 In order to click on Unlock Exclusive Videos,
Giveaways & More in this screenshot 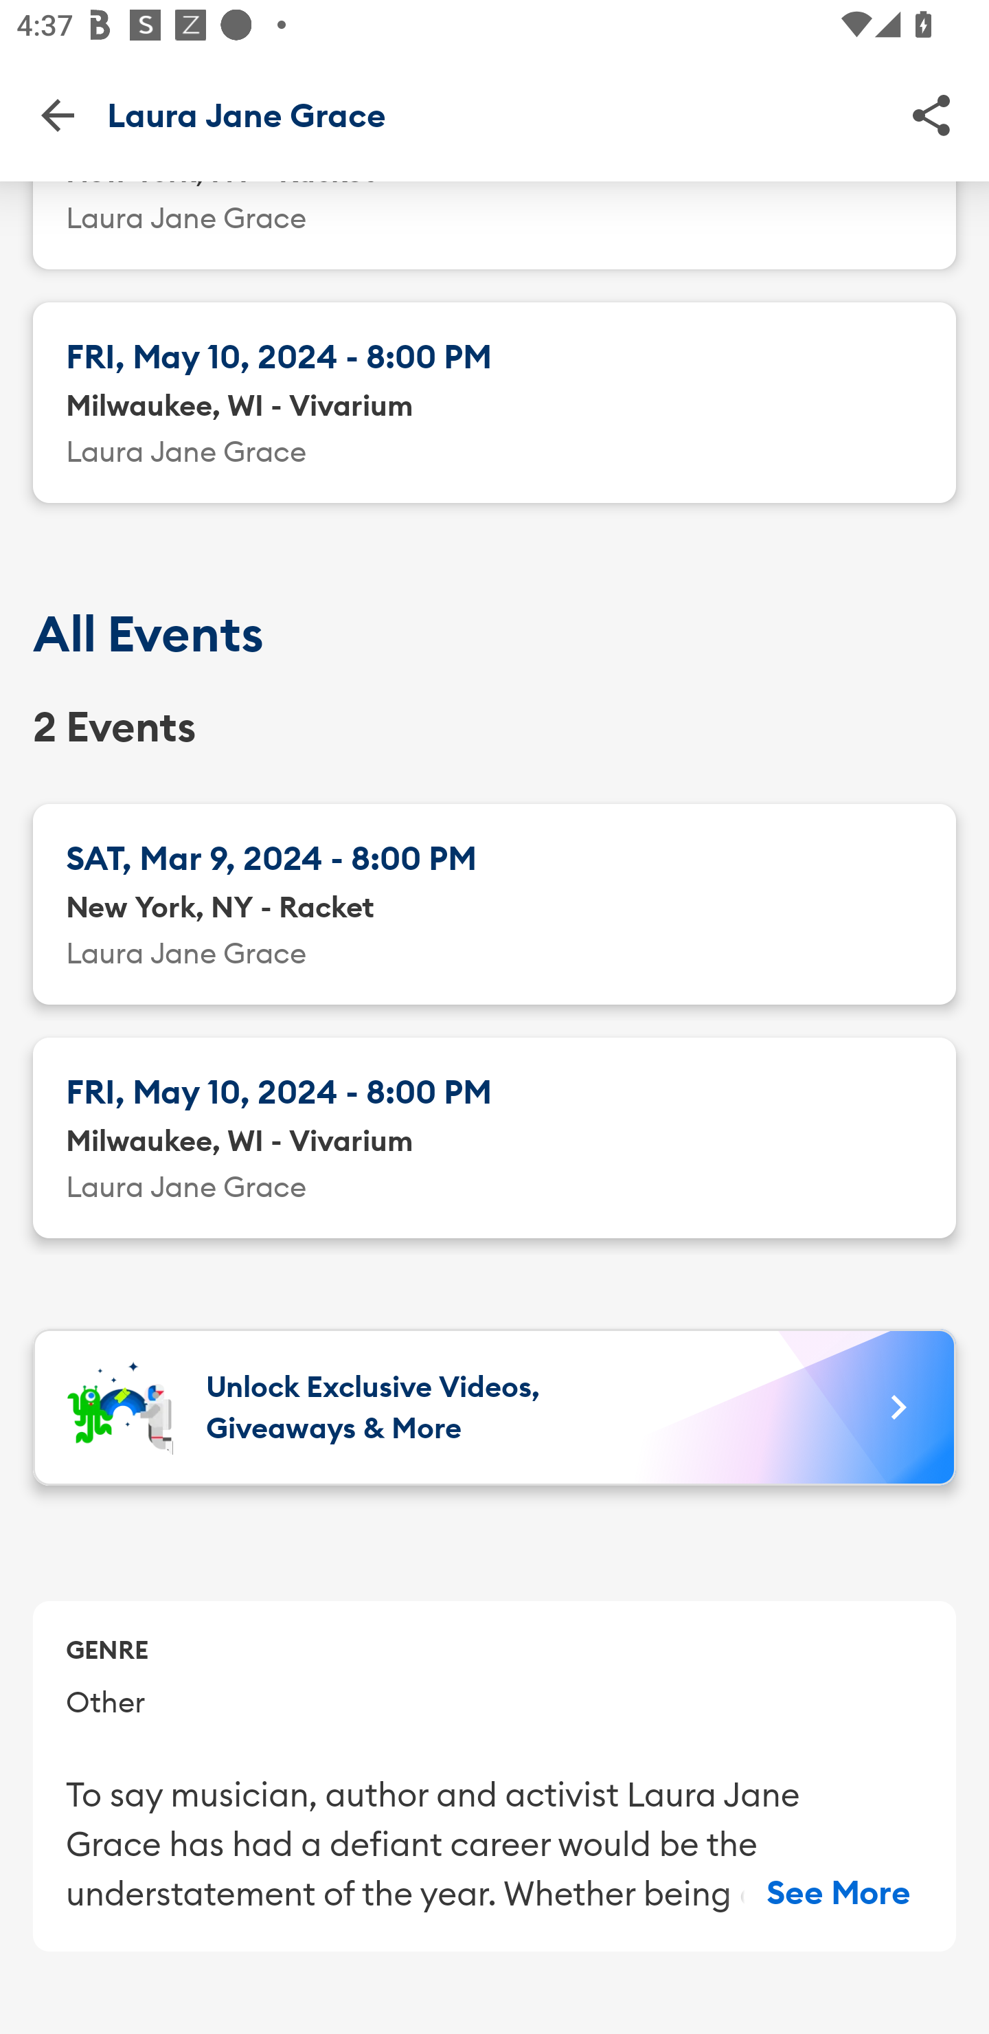, I will do `click(494, 1406)`.